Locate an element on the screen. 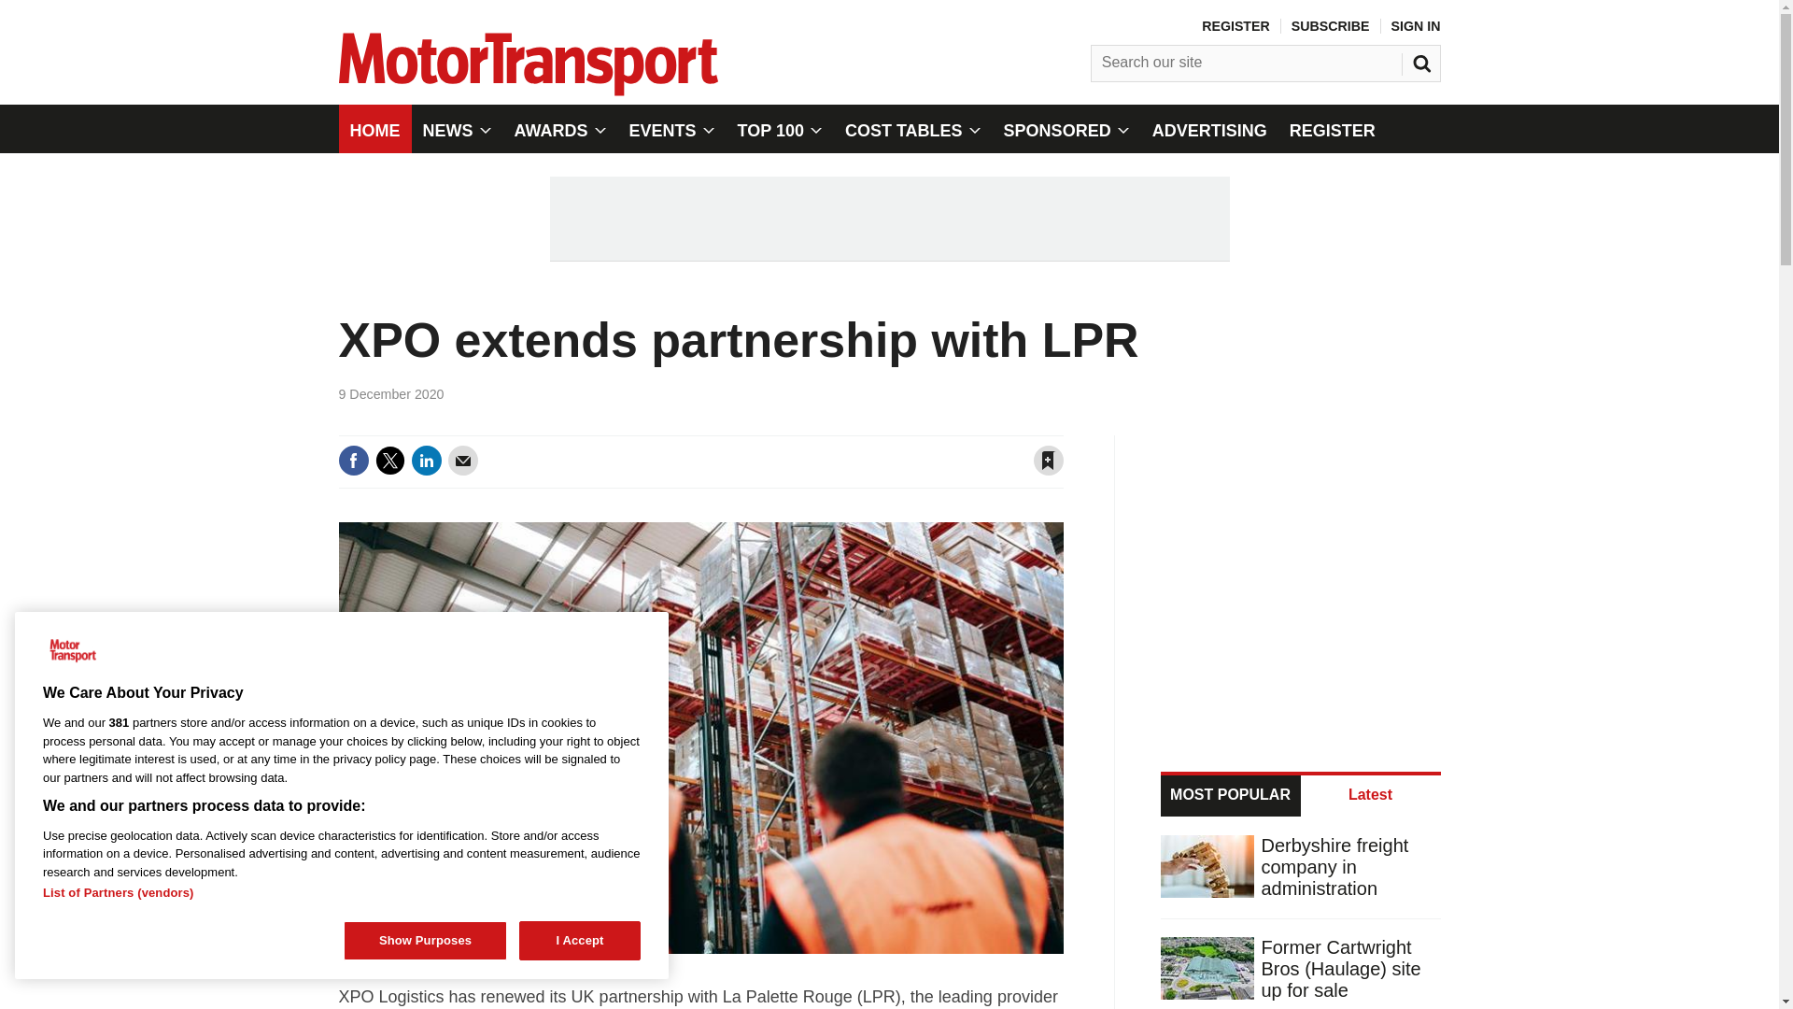 This screenshot has height=1009, width=1793. SUBSCRIBE is located at coordinates (1330, 26).